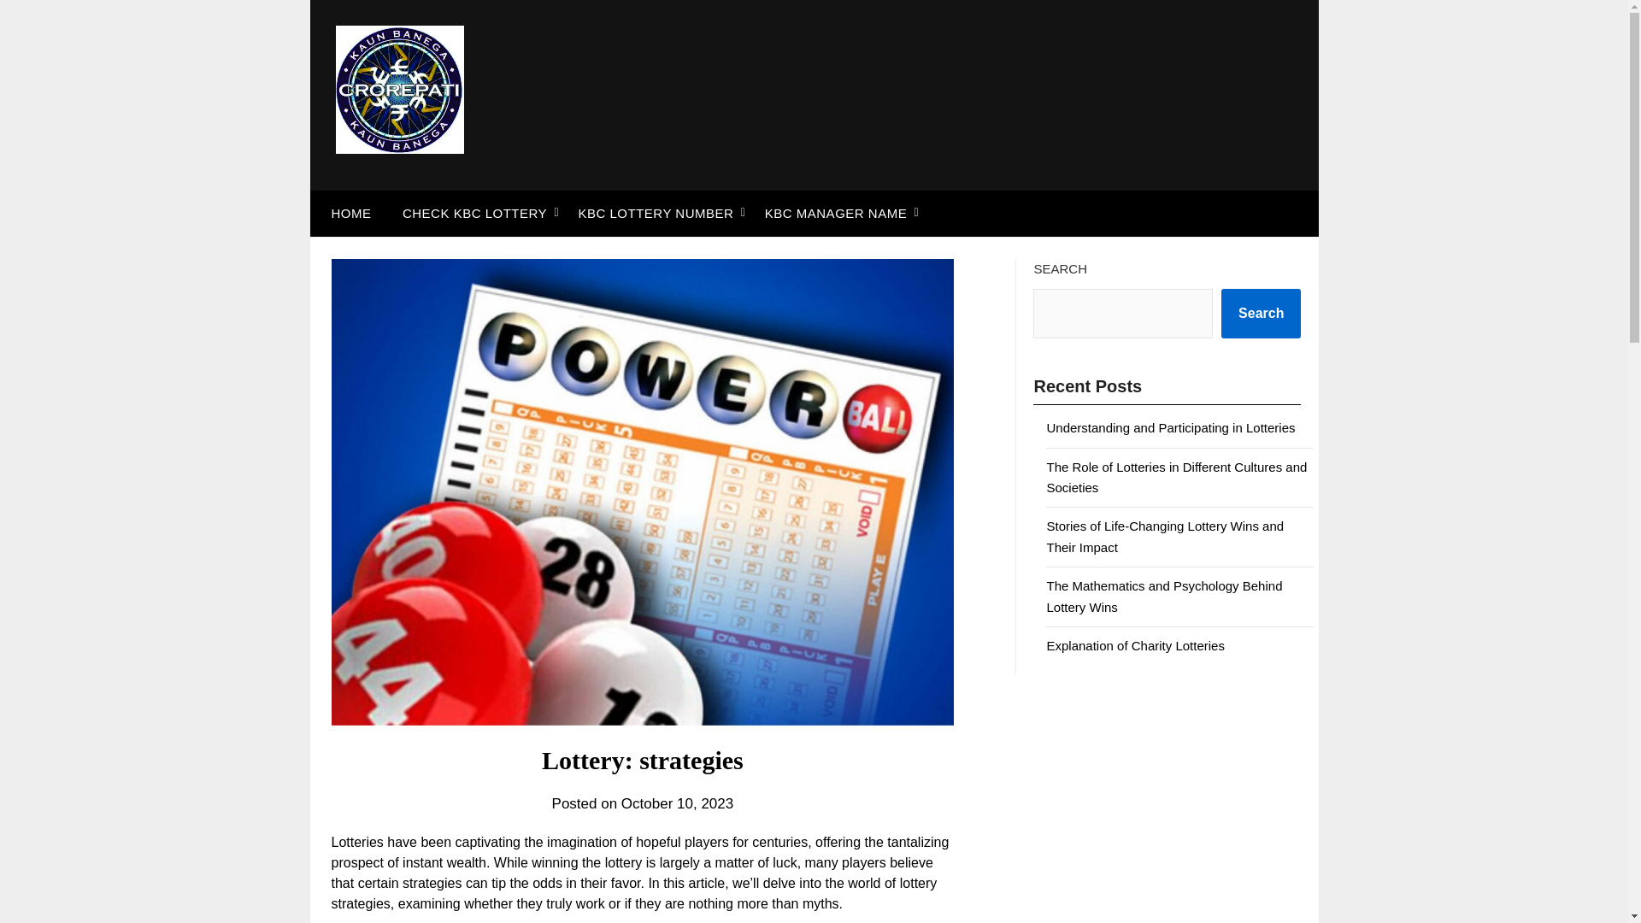 The image size is (1641, 923). What do you see at coordinates (1164, 597) in the screenshot?
I see `The Mathematics and Psychology Behind Lottery Wins` at bounding box center [1164, 597].